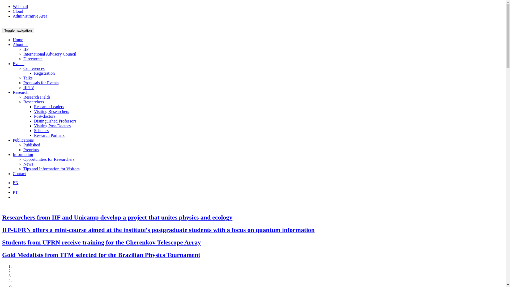 This screenshot has width=510, height=287. What do you see at coordinates (34, 69) in the screenshot?
I see `Conferences` at bounding box center [34, 69].